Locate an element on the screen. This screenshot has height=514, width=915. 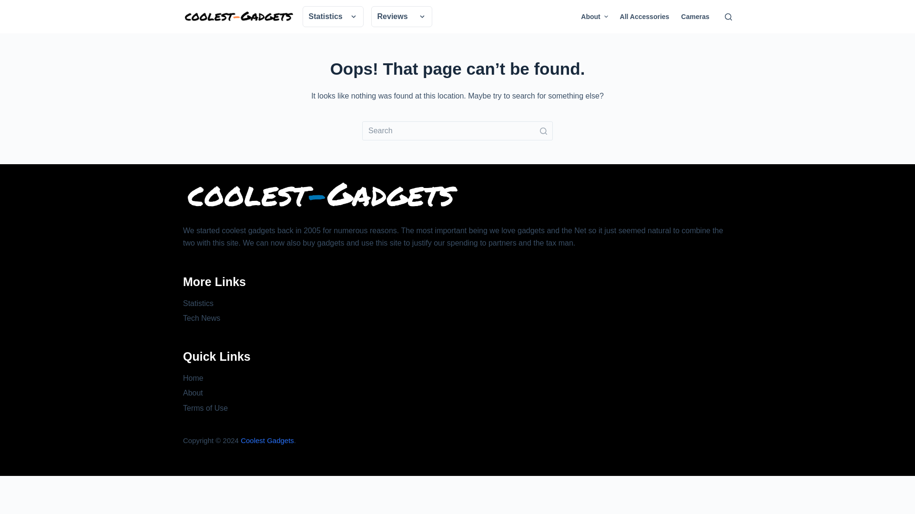
Skip to content is located at coordinates (10, 5).